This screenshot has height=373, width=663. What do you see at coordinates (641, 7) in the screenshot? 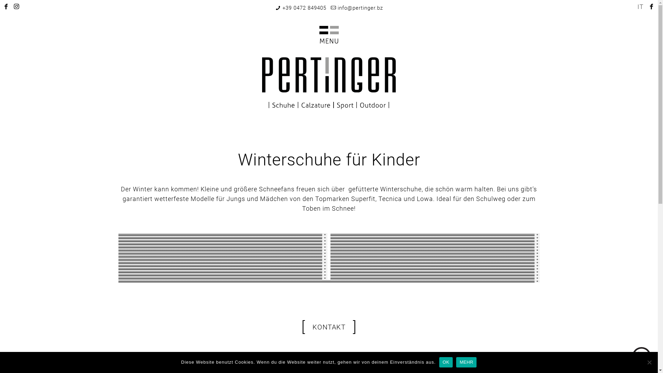
I see `IT` at bounding box center [641, 7].